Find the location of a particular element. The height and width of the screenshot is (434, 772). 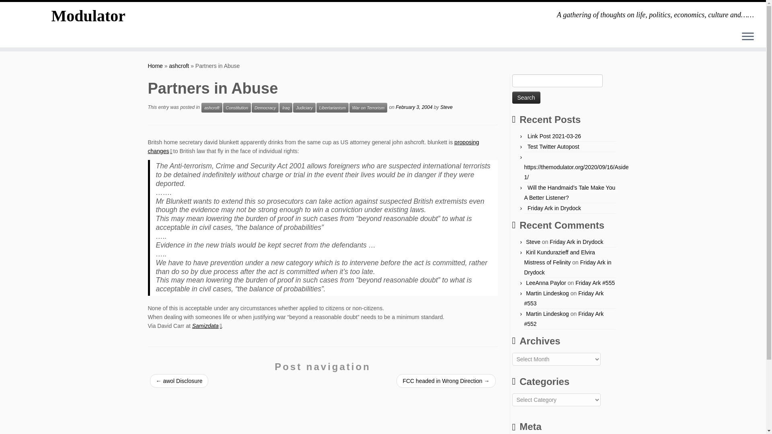

Libertarianism is located at coordinates (333, 107).